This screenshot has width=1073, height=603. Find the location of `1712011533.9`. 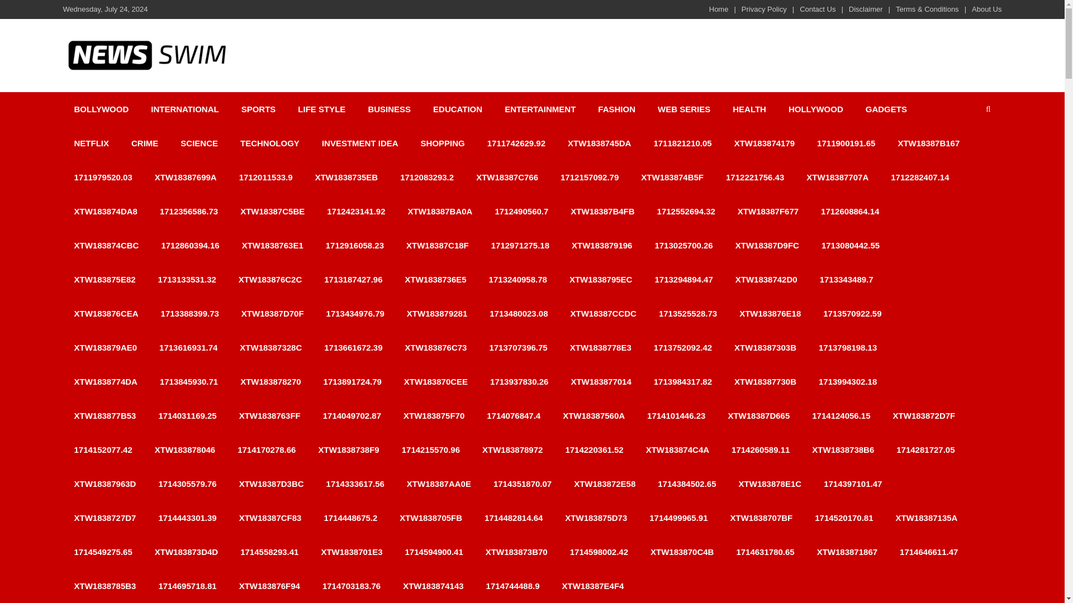

1712011533.9 is located at coordinates (265, 177).